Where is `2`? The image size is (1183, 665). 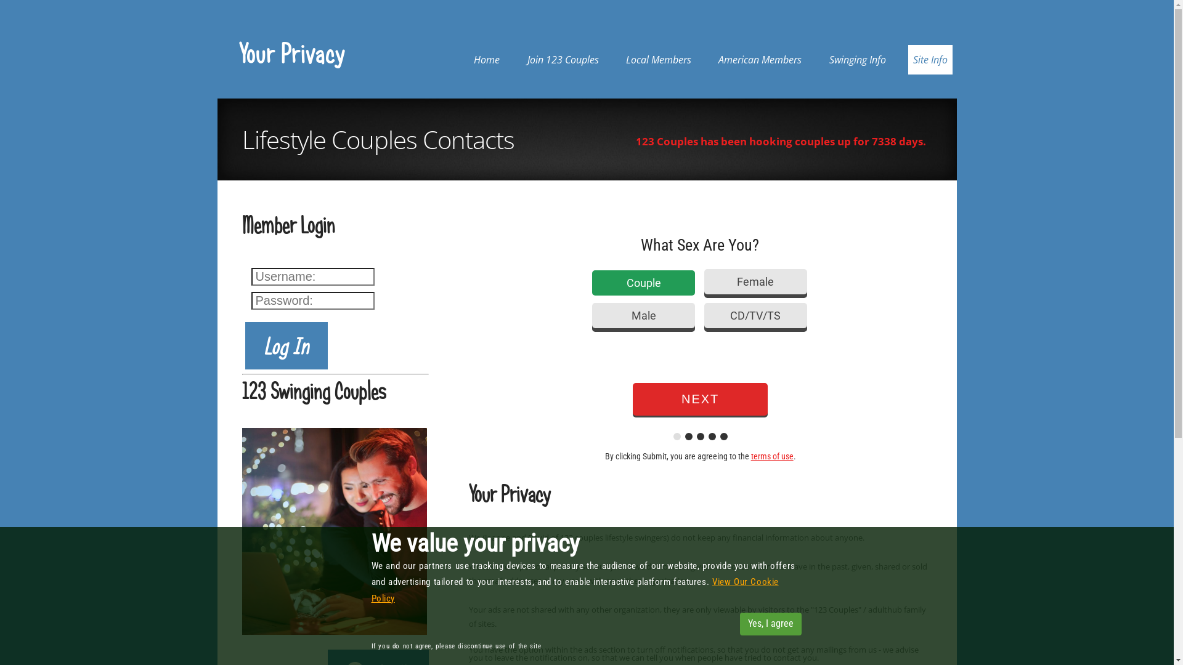 2 is located at coordinates (980, 282).